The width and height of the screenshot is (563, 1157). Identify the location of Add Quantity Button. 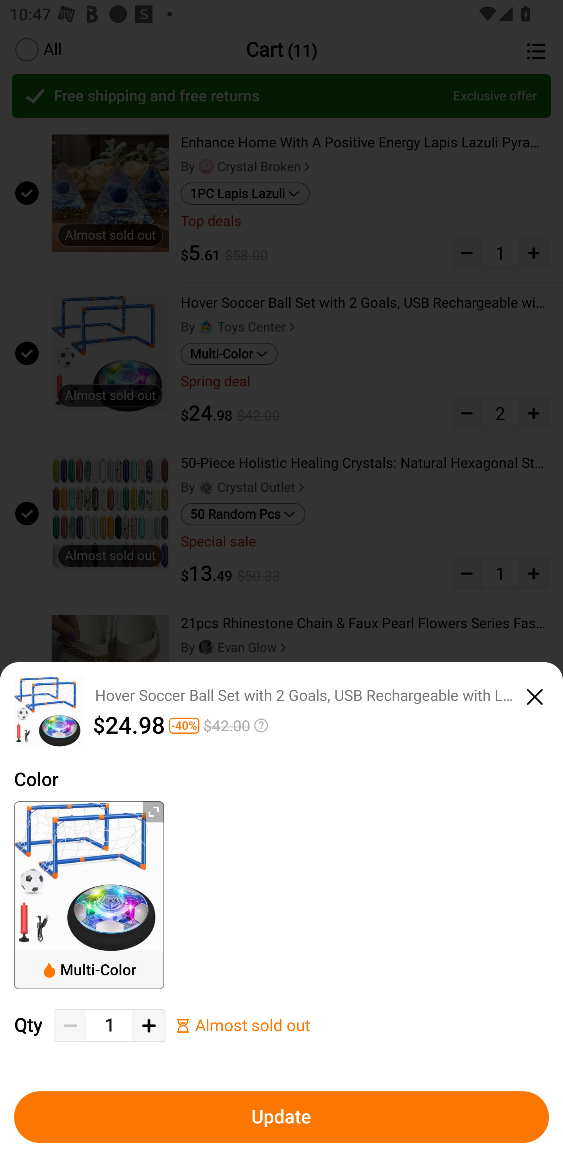
(149, 1026).